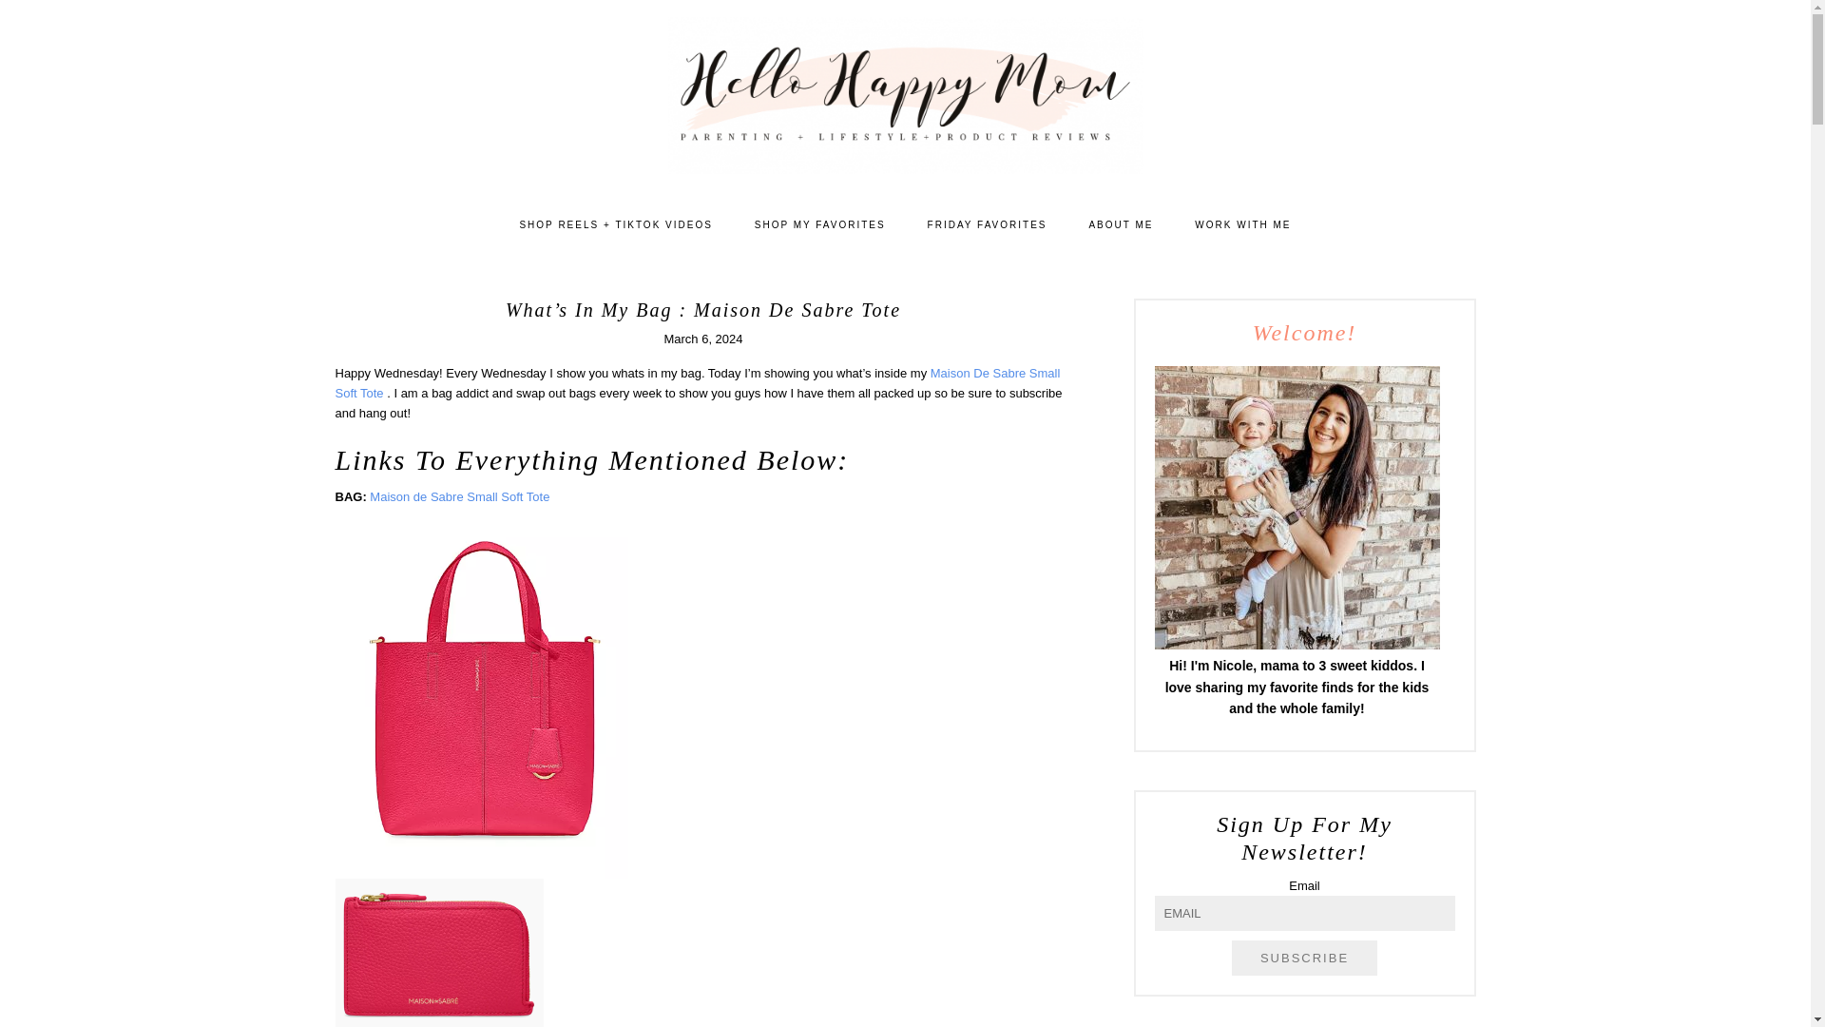 This screenshot has height=1027, width=1825. Describe the element at coordinates (987, 224) in the screenshot. I see `FRIDAY FAVORITES` at that location.